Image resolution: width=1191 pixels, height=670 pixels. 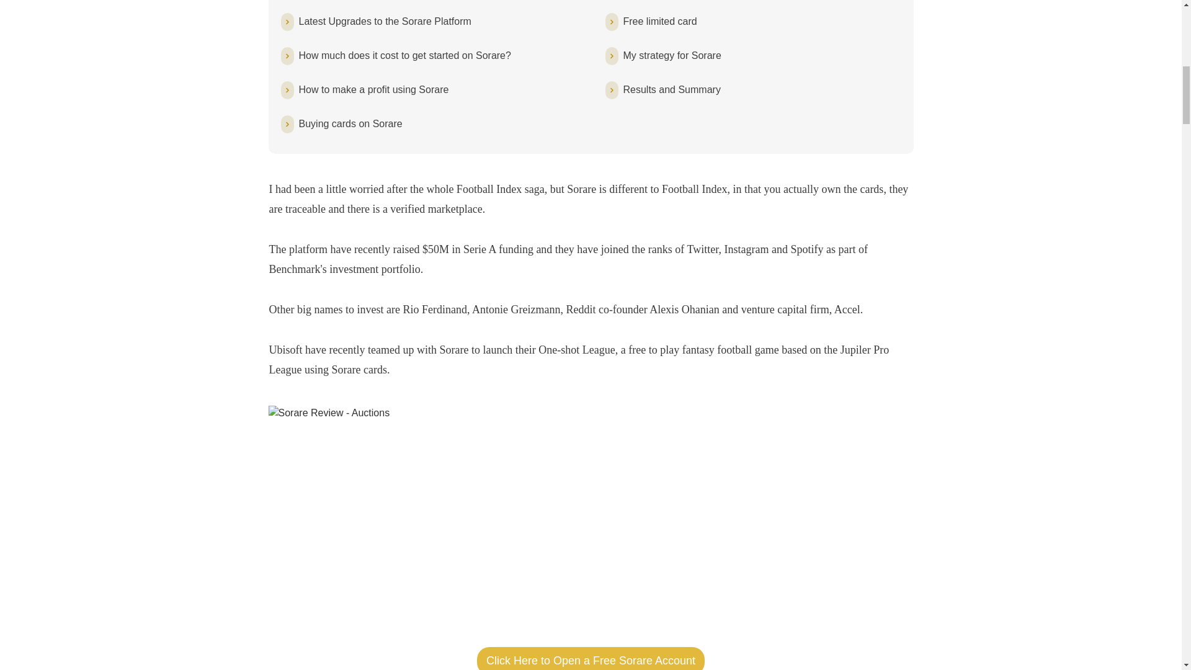 What do you see at coordinates (660, 21) in the screenshot?
I see `Free limited card` at bounding box center [660, 21].